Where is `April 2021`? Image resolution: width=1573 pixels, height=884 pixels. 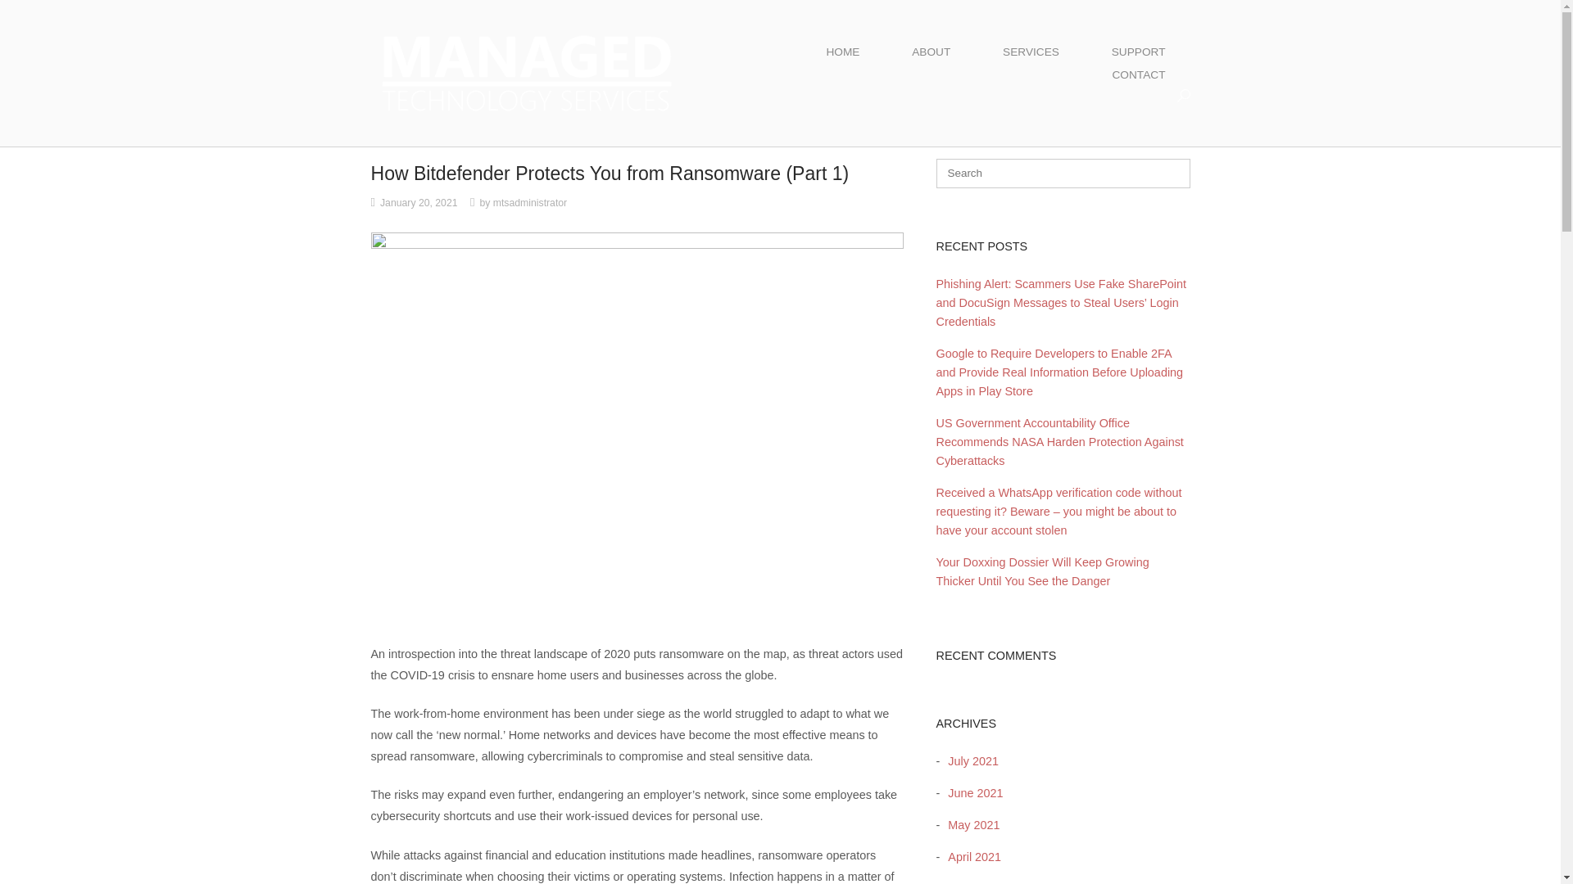
April 2021 is located at coordinates (970, 856).